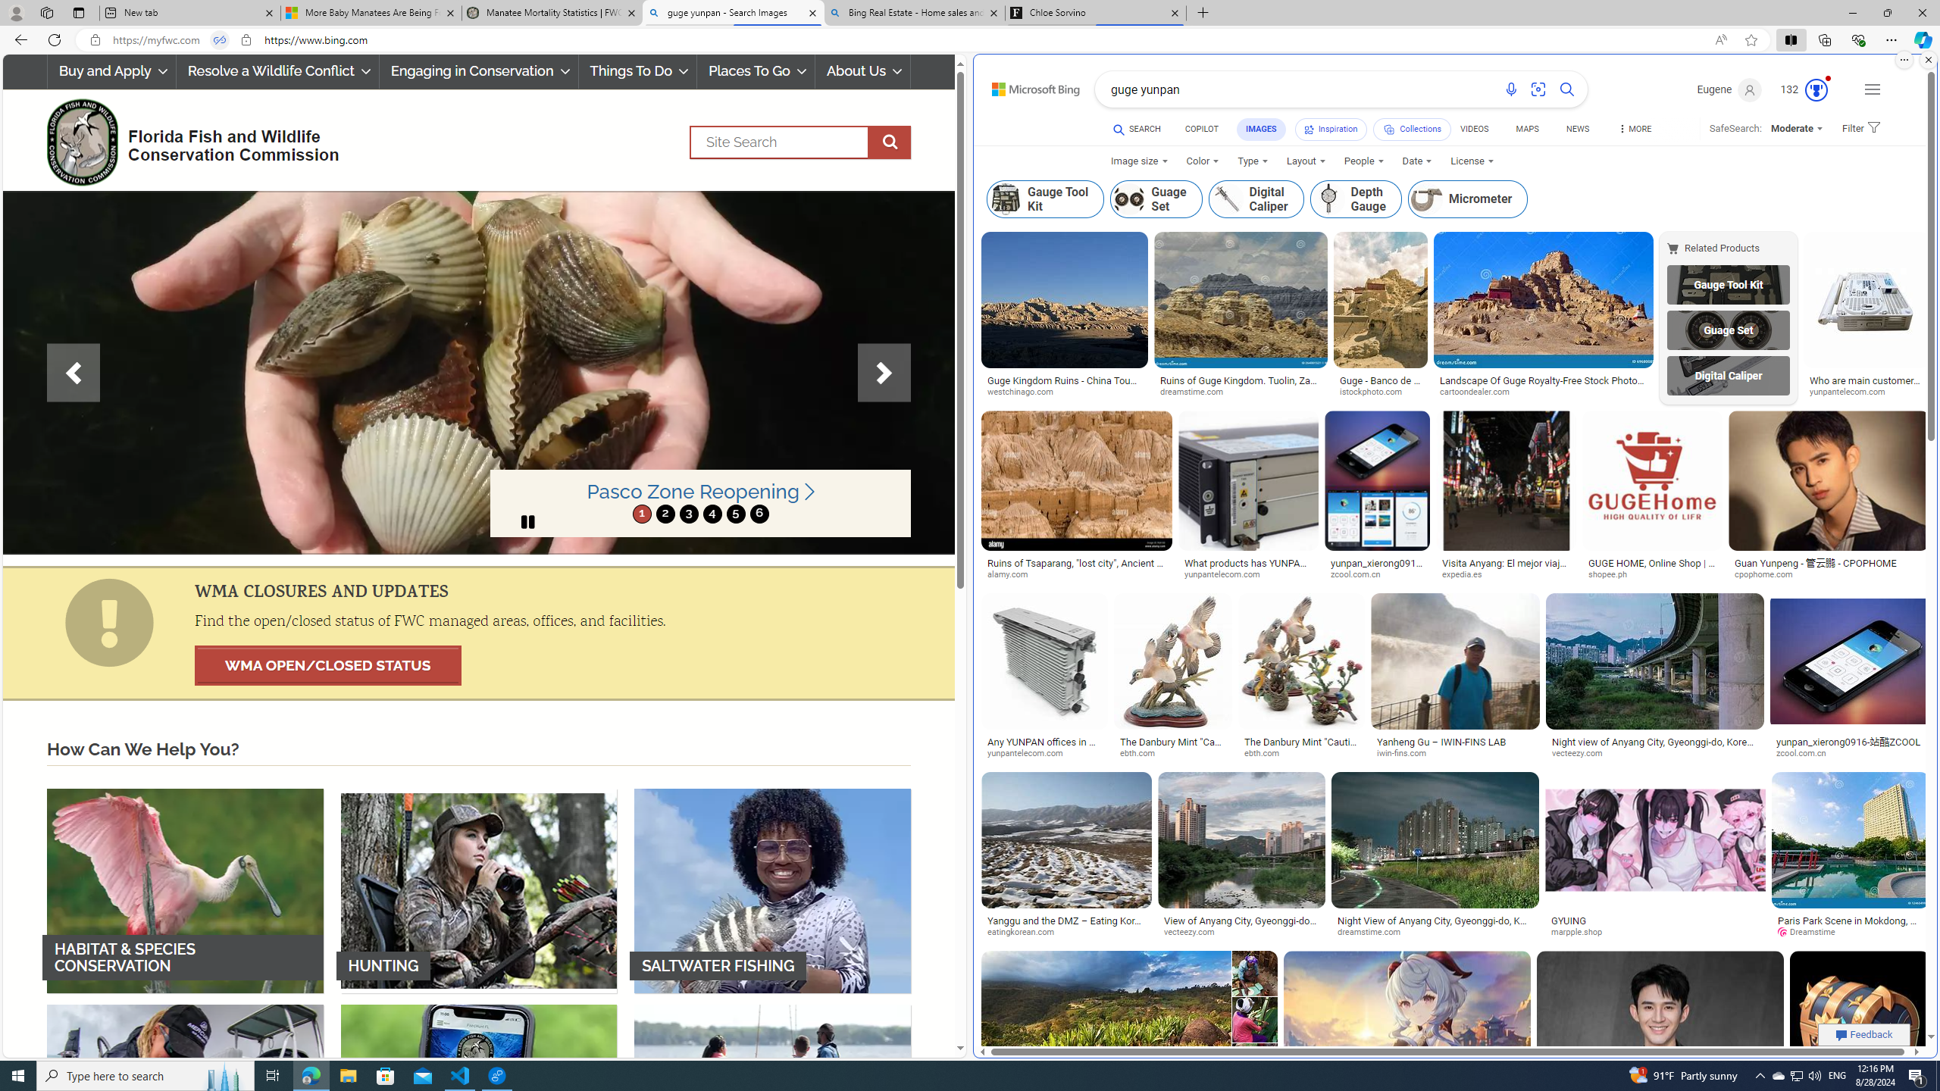 This screenshot has width=1940, height=1091. What do you see at coordinates (1331, 129) in the screenshot?
I see `Inspiration` at bounding box center [1331, 129].